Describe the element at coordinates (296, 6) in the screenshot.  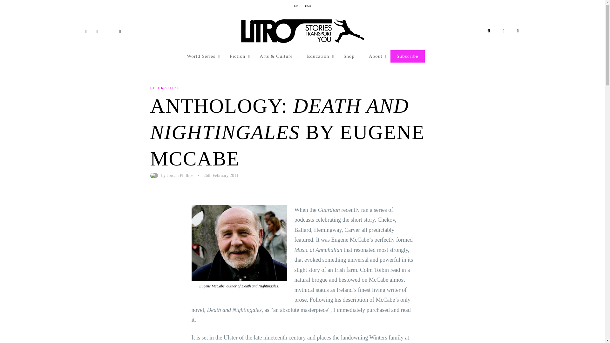
I see `UK` at that location.